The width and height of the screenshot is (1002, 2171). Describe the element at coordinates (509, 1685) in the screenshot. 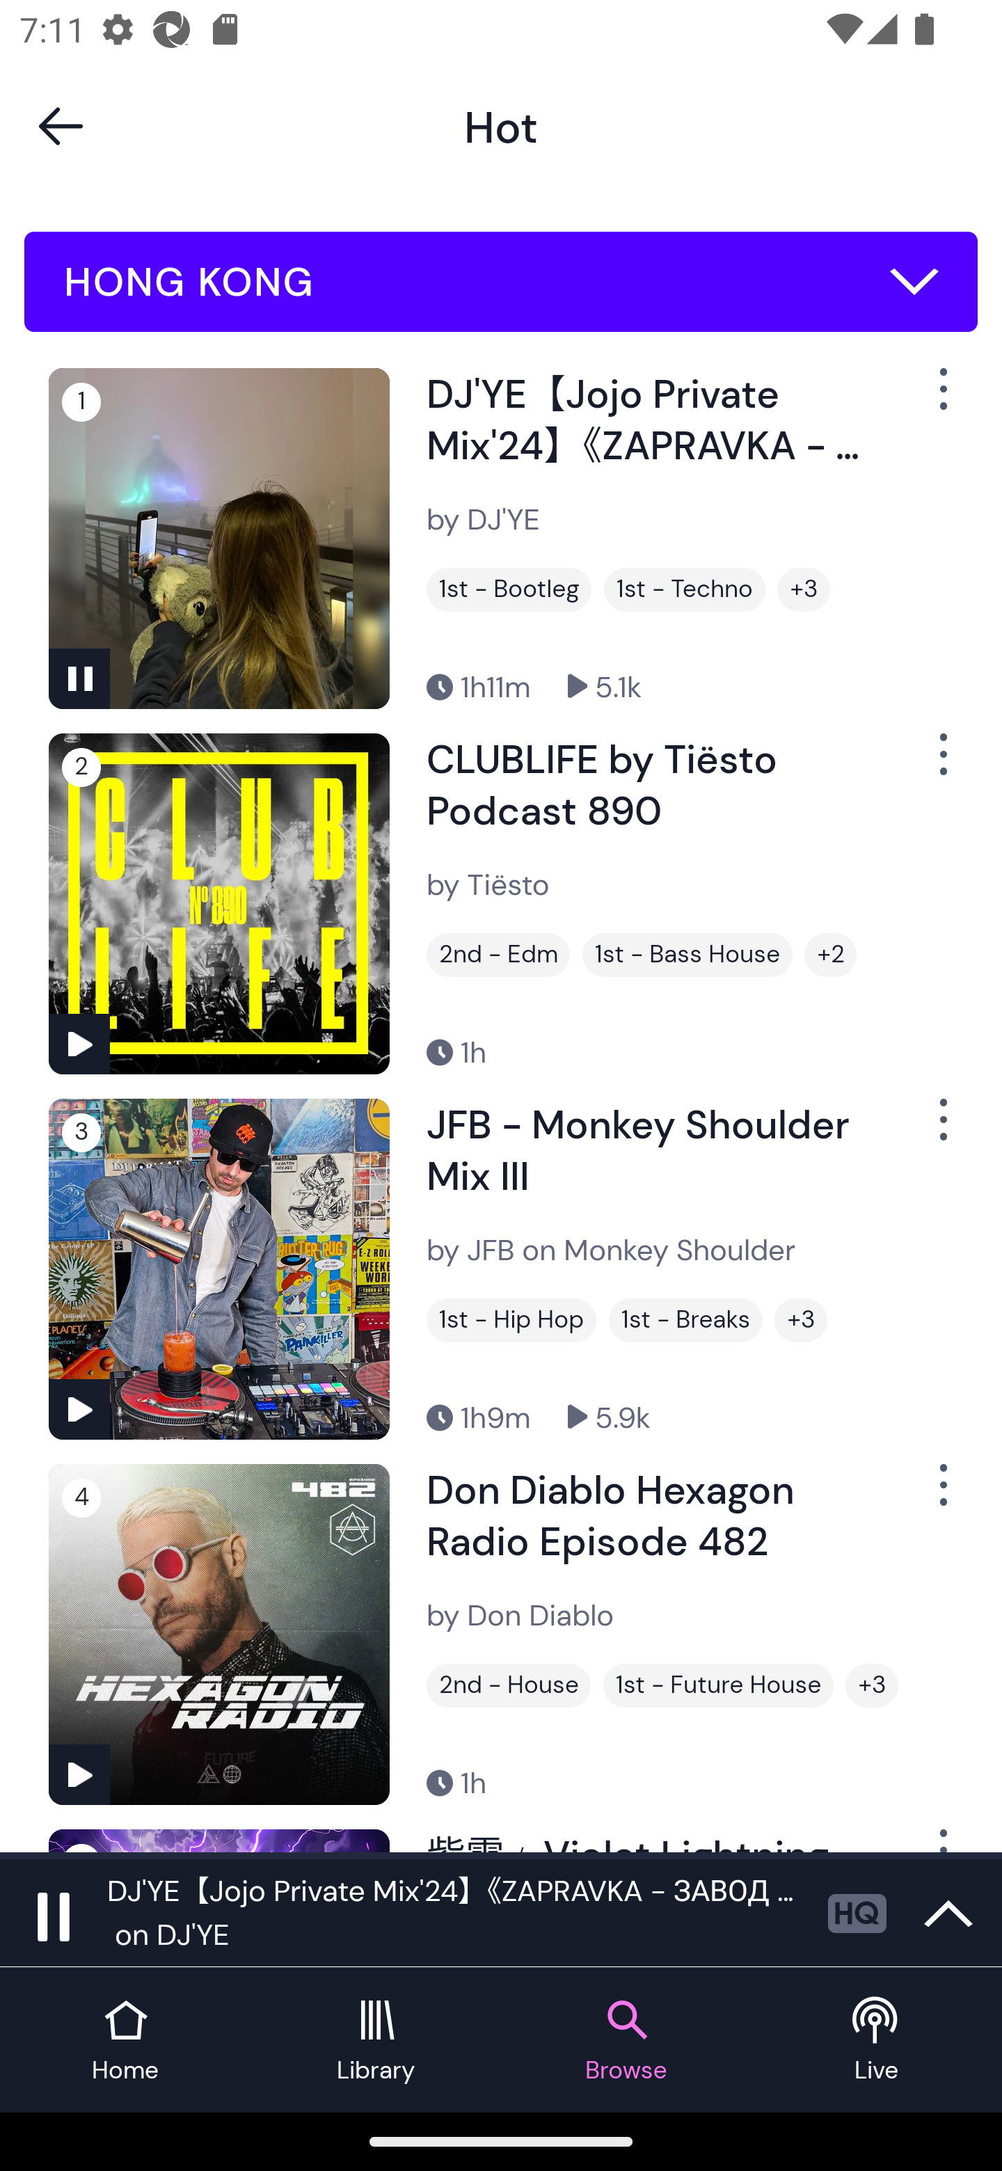

I see `2nd - House` at that location.